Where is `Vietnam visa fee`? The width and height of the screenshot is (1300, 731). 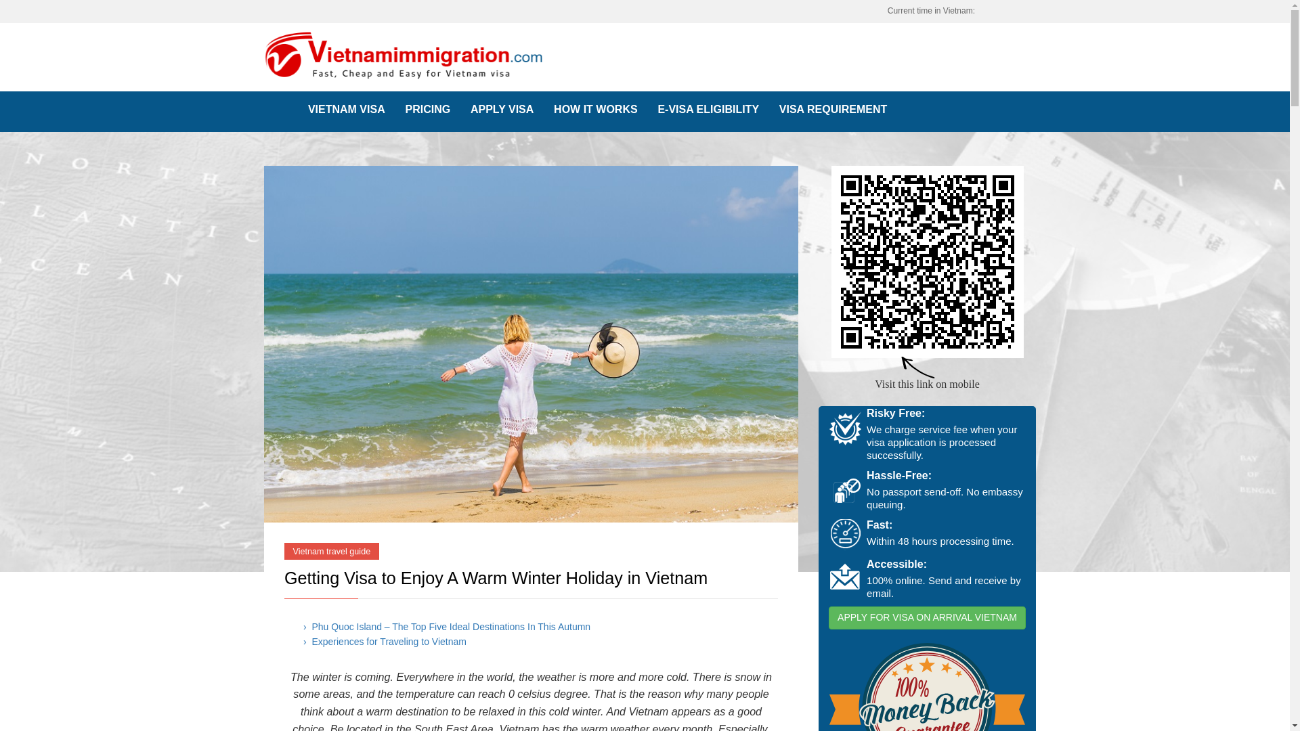
Vietnam visa fee is located at coordinates (427, 110).